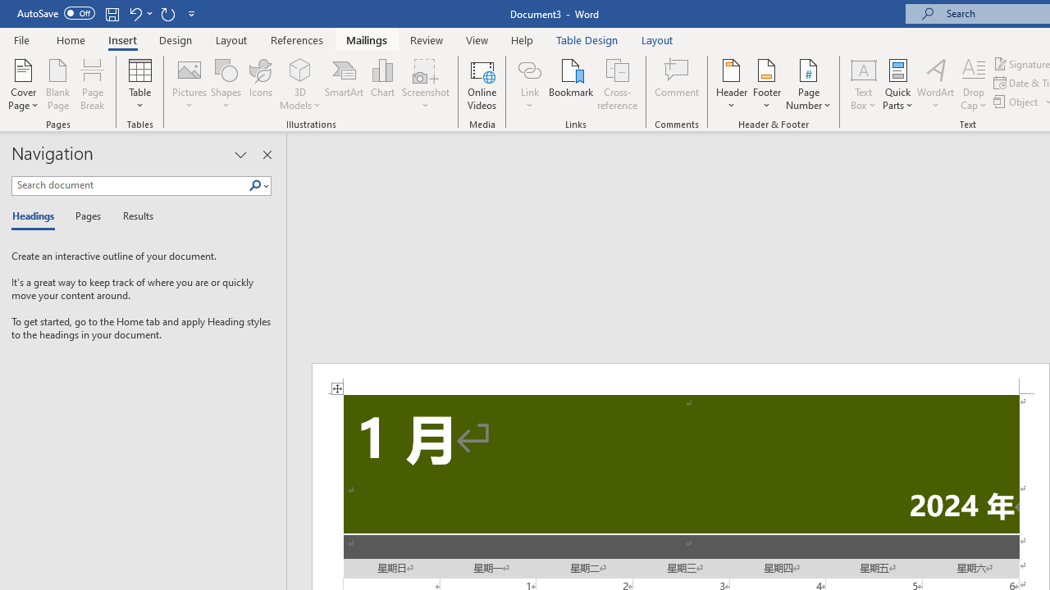 The width and height of the screenshot is (1050, 590). I want to click on Comment, so click(678, 84).